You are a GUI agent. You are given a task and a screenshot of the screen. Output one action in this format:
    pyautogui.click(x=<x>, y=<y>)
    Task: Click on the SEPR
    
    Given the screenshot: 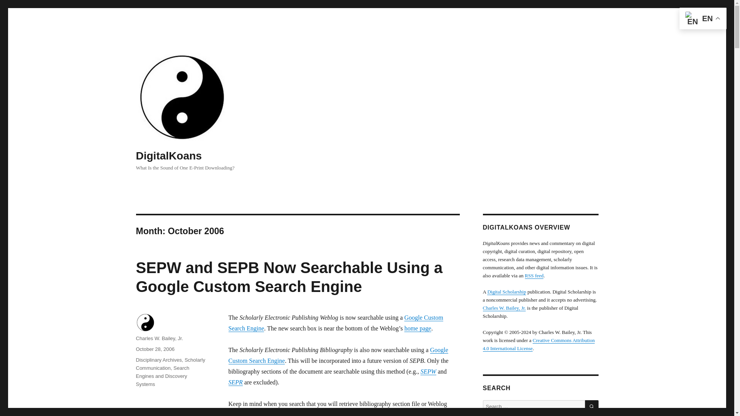 What is the action you would take?
    pyautogui.click(x=235, y=382)
    